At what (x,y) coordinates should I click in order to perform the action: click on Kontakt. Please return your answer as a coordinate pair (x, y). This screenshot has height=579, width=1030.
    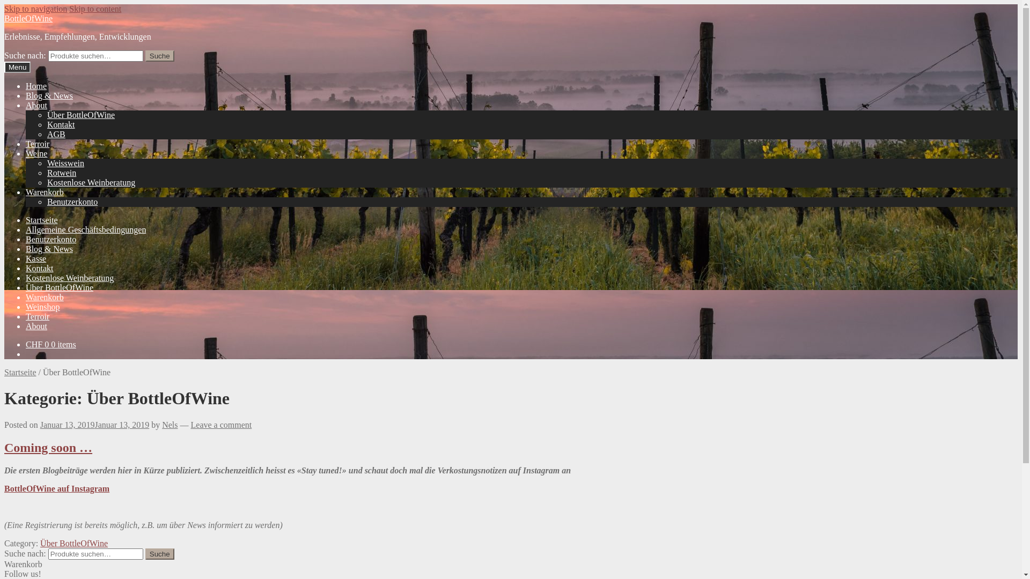
    Looking at the image, I should click on (40, 268).